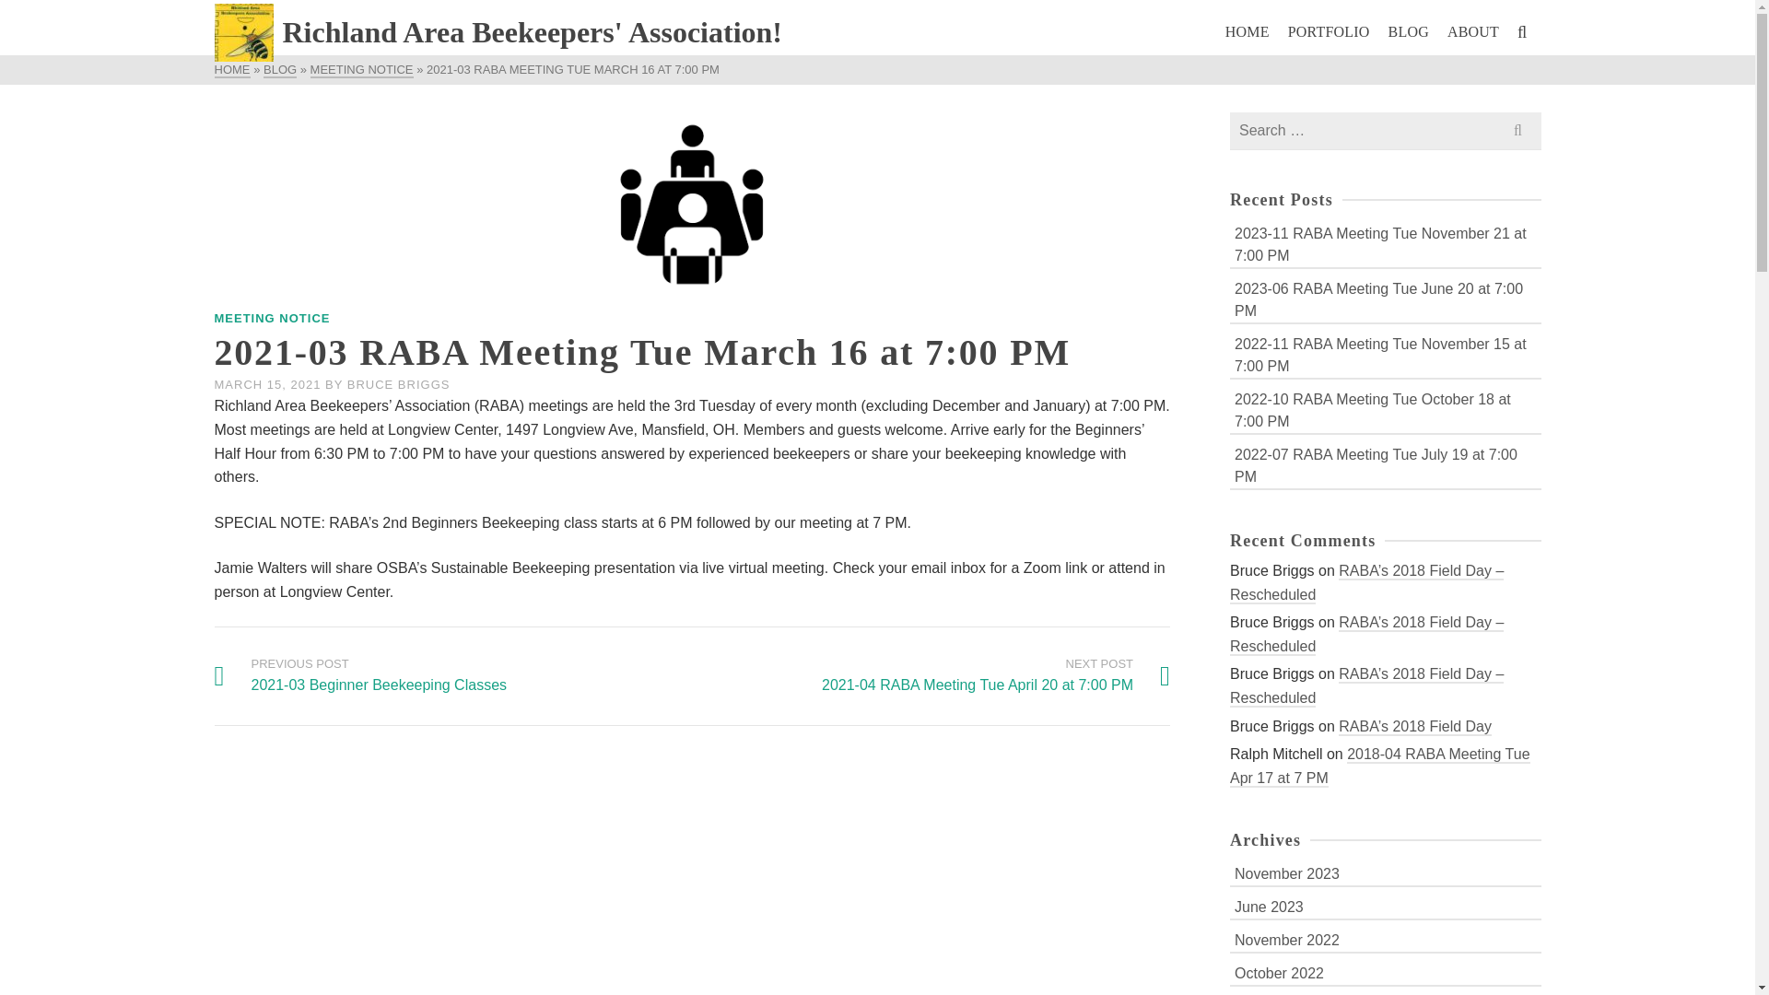  Describe the element at coordinates (271, 319) in the screenshot. I see `MEETING NOTICE` at that location.